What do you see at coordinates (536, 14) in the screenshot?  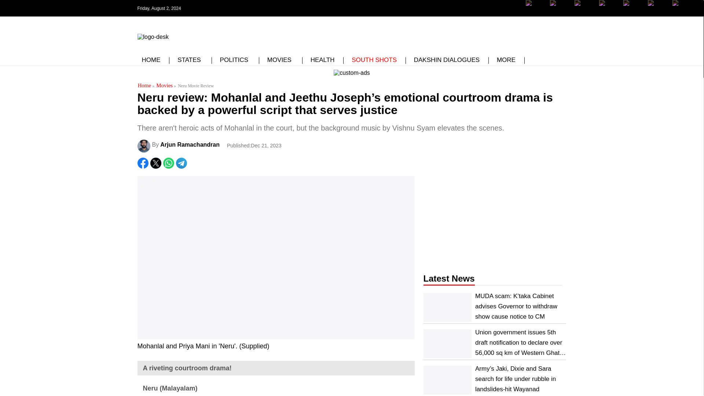 I see `SouthFirst facebook` at bounding box center [536, 14].